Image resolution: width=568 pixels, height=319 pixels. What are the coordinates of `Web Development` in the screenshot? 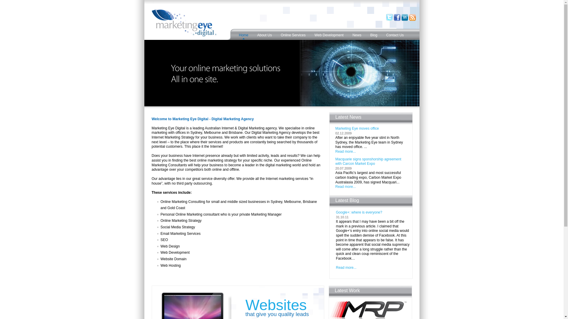 It's located at (329, 34).